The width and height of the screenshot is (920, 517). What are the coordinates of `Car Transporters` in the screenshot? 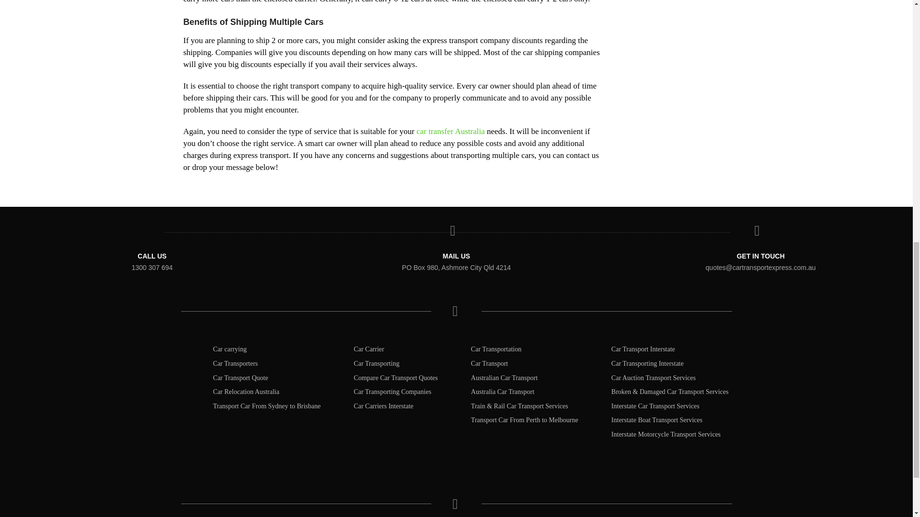 It's located at (236, 363).